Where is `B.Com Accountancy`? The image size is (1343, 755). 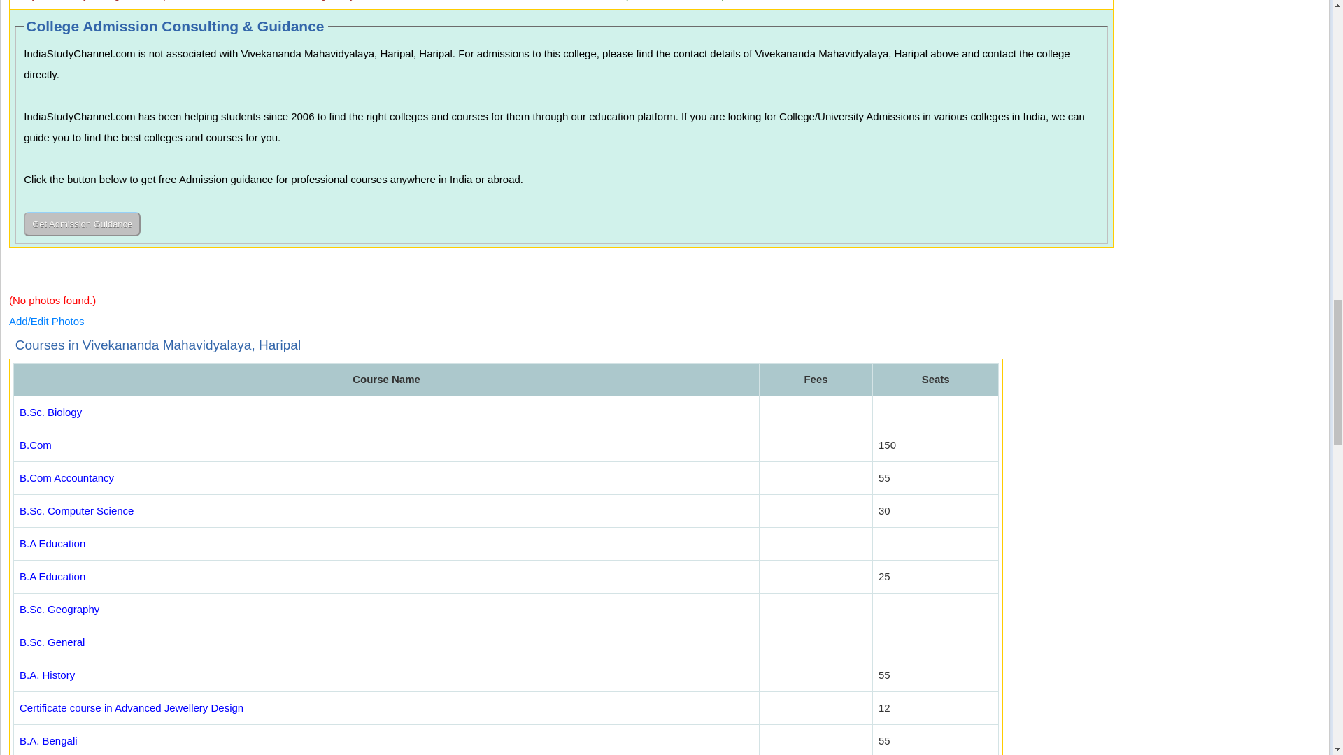
B.Com Accountancy is located at coordinates (67, 478).